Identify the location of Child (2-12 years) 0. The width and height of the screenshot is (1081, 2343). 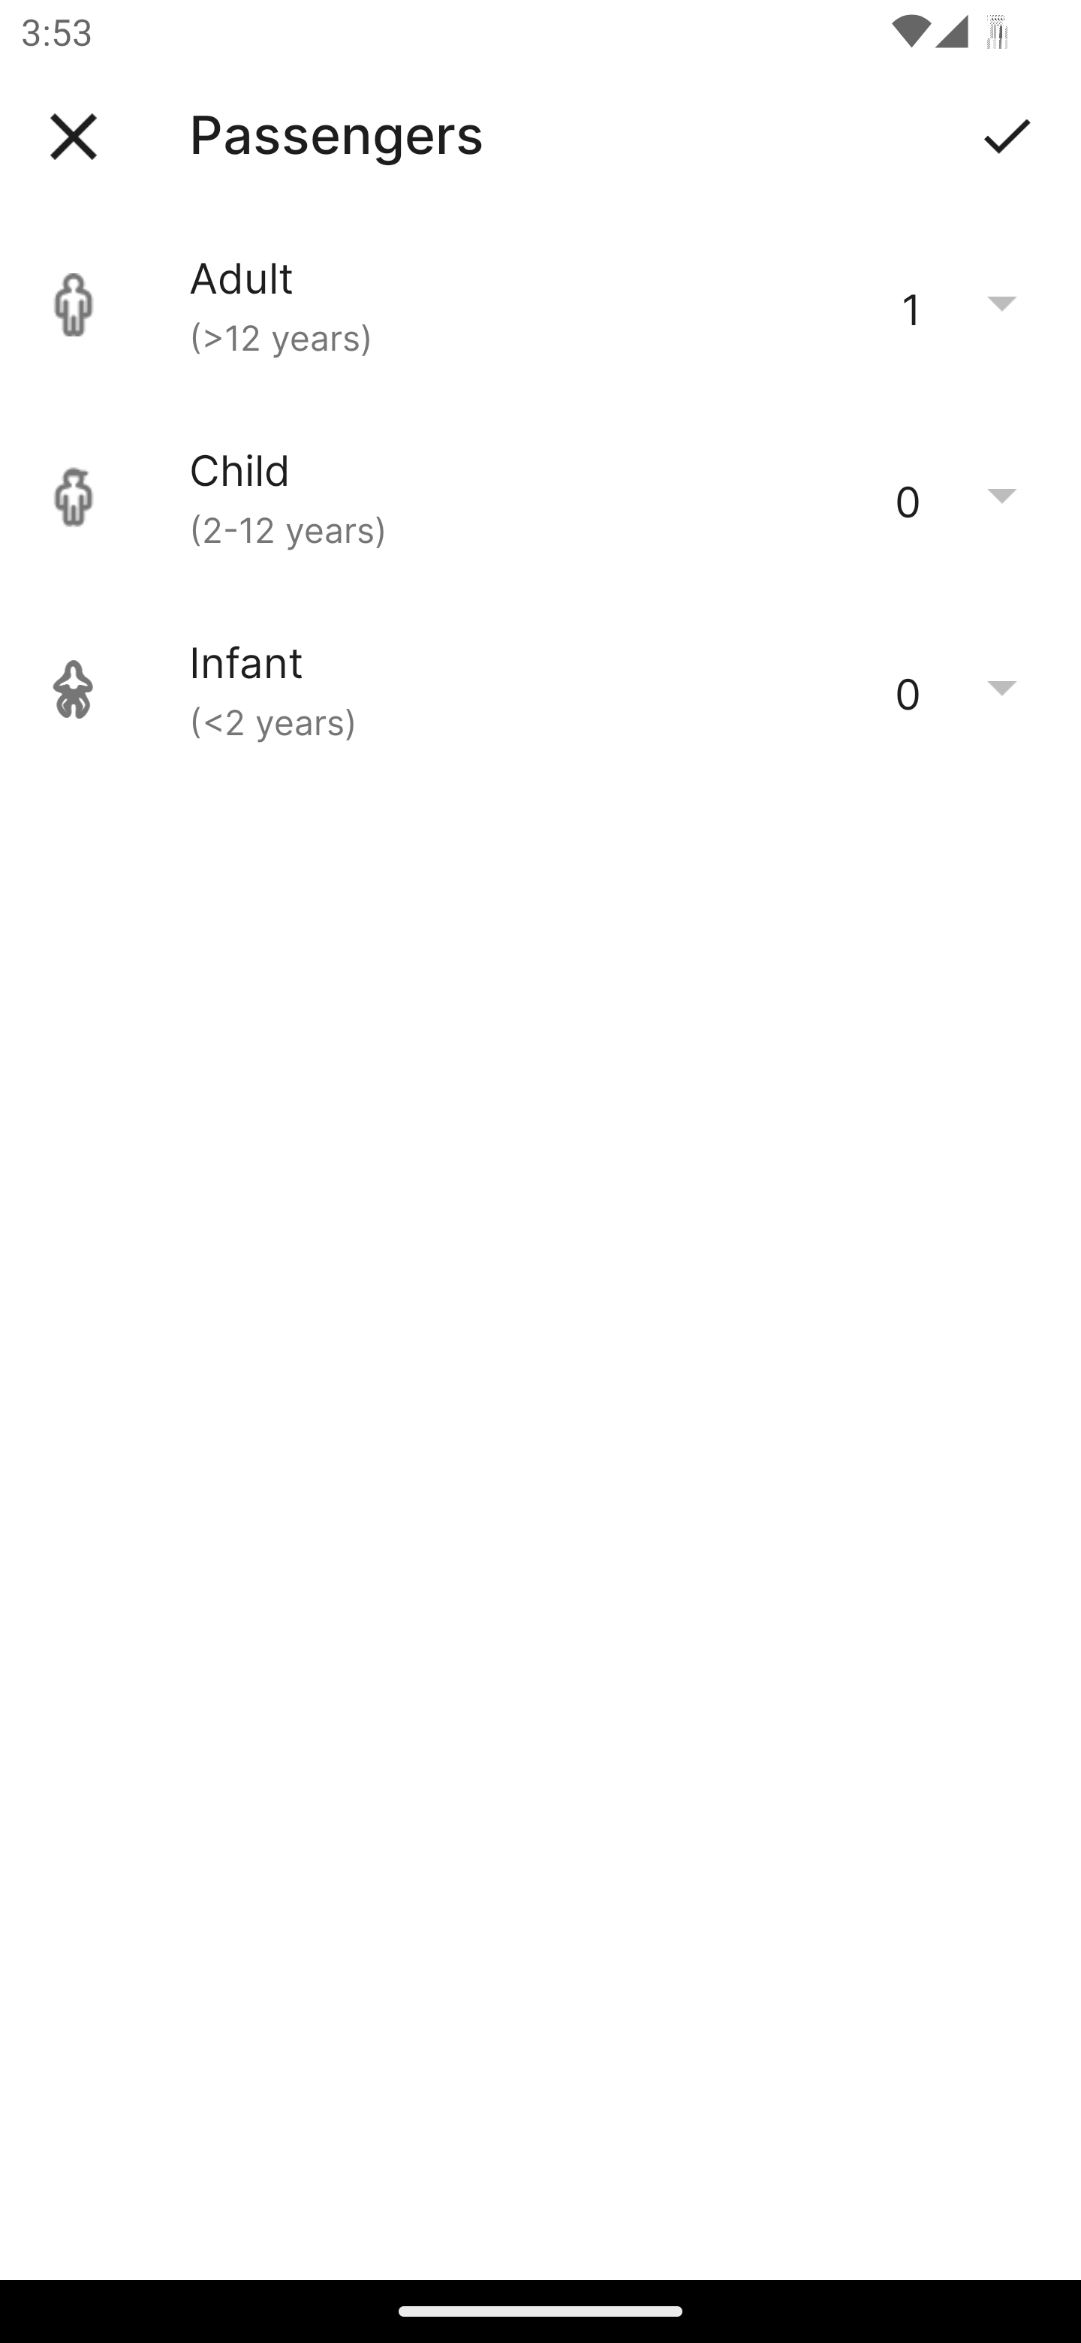
(540, 497).